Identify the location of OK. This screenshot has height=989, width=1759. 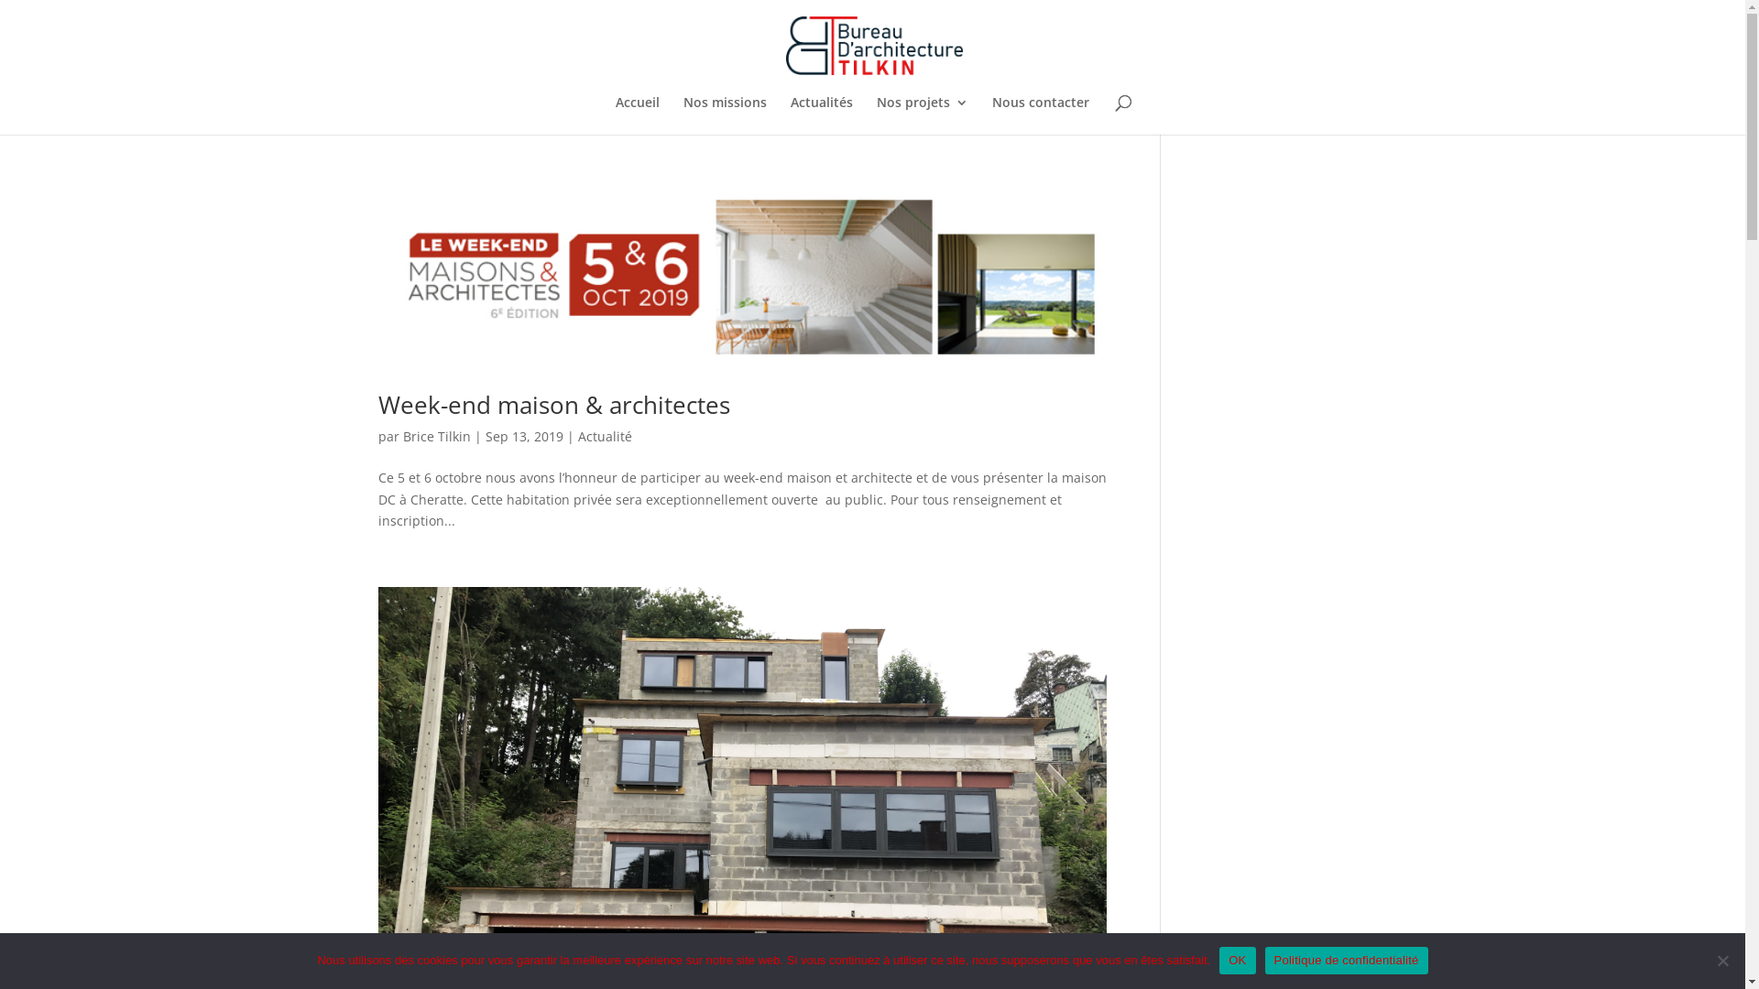
(1237, 961).